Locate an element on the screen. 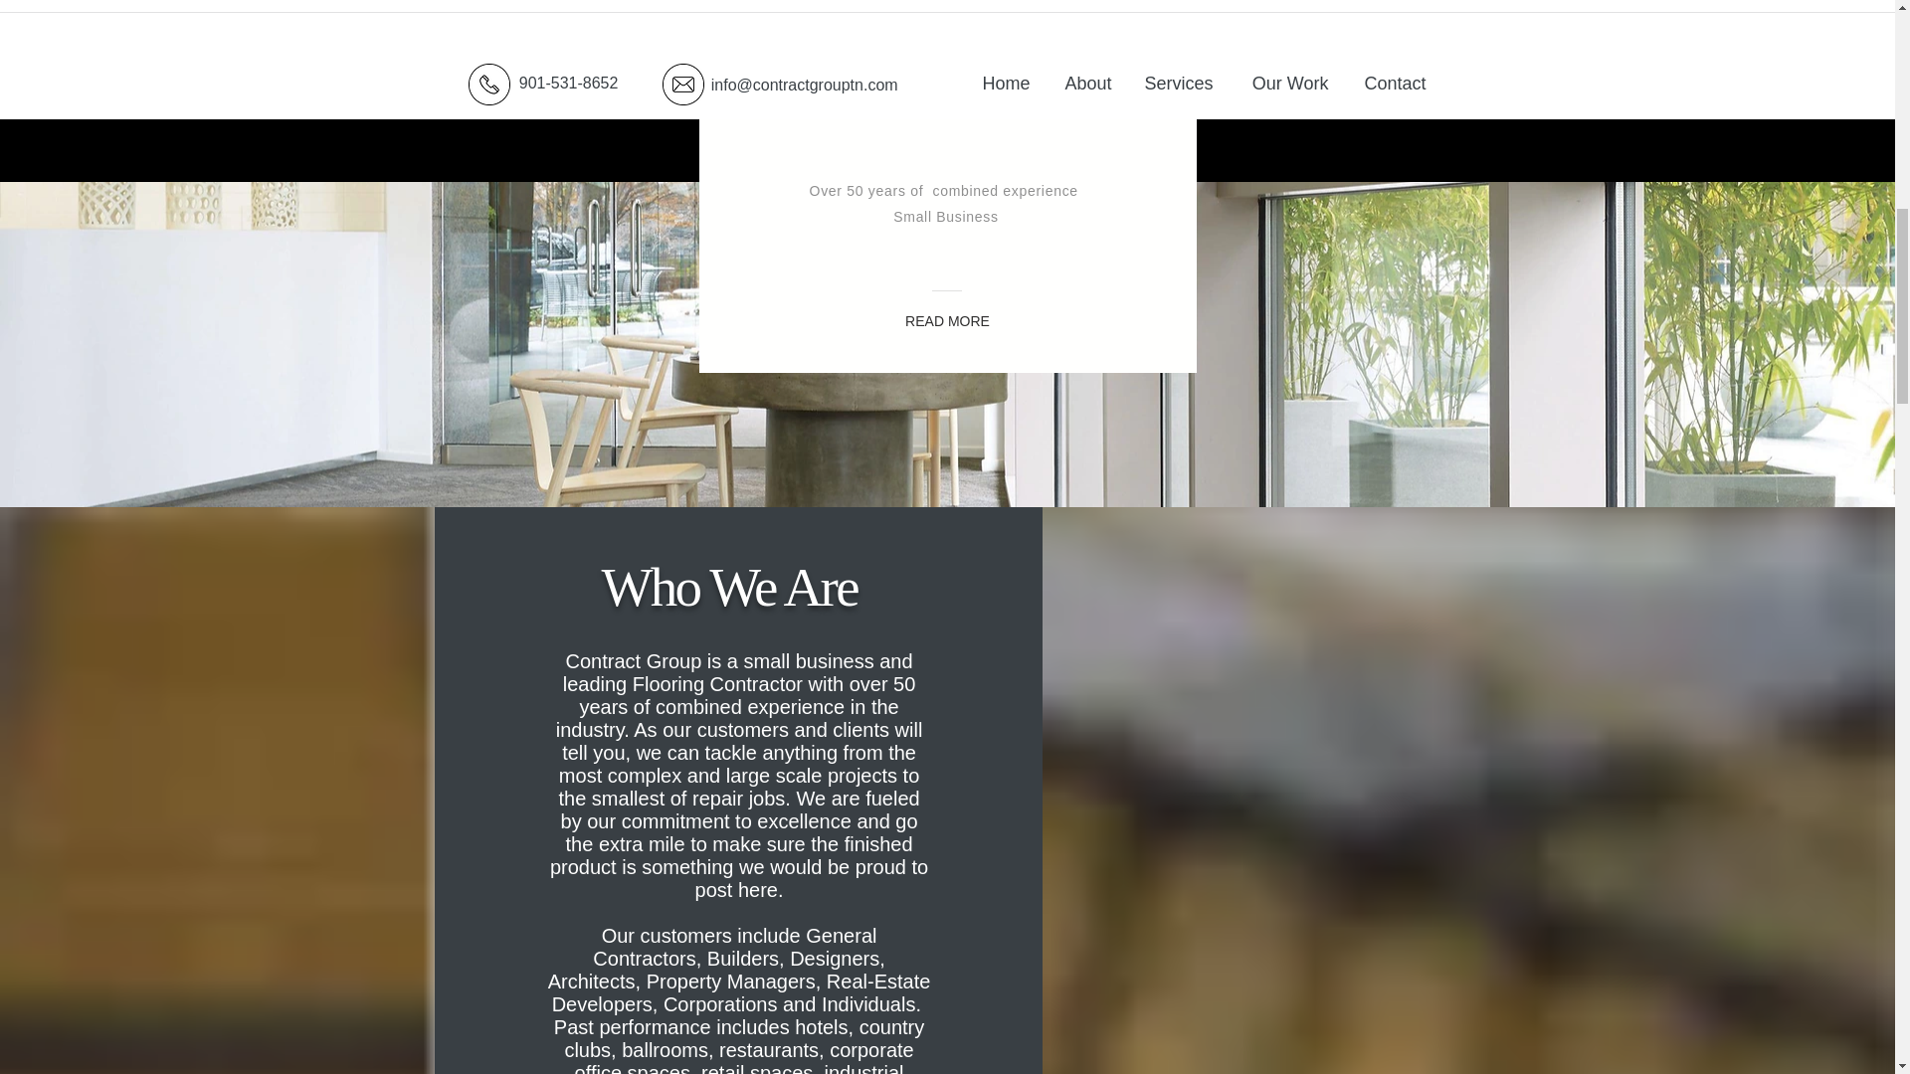 Image resolution: width=1910 pixels, height=1074 pixels. Who We Are is located at coordinates (729, 587).